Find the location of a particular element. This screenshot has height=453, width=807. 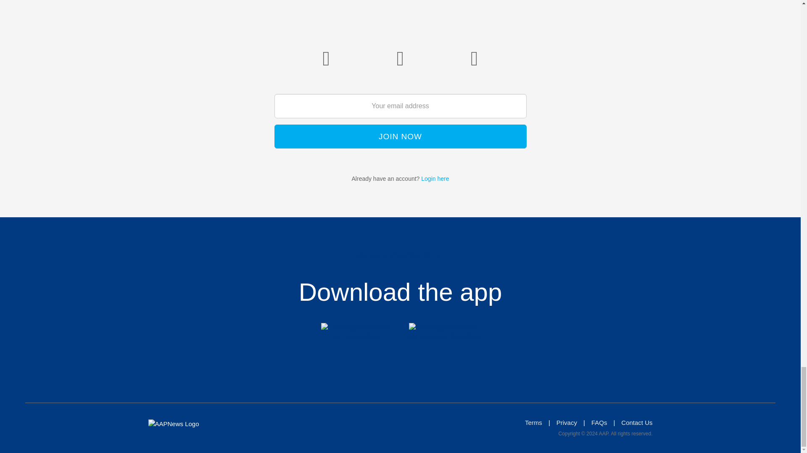

Privacy is located at coordinates (567, 423).